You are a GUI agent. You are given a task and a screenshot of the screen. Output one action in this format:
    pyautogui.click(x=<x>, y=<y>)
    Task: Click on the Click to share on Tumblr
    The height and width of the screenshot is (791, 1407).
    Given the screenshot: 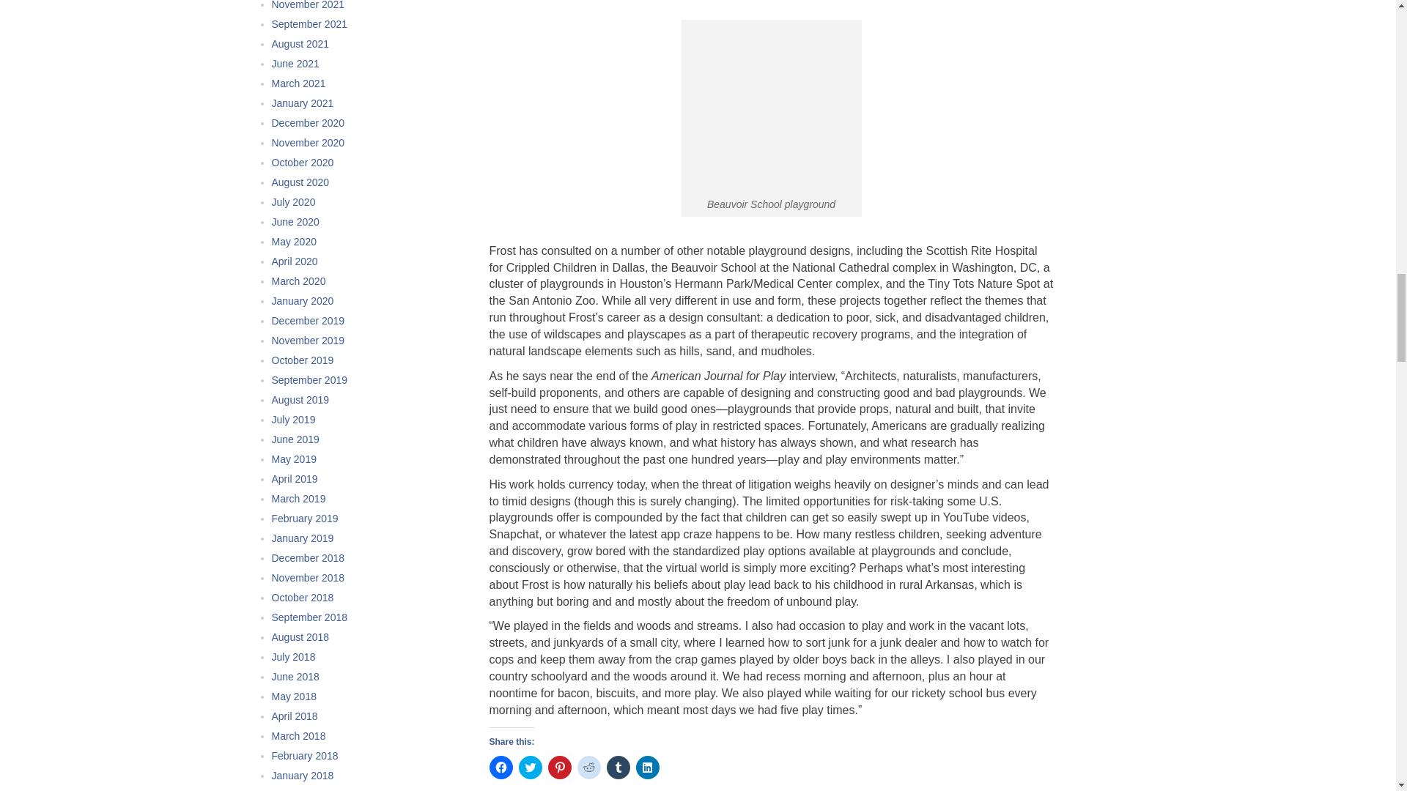 What is the action you would take?
    pyautogui.click(x=618, y=768)
    